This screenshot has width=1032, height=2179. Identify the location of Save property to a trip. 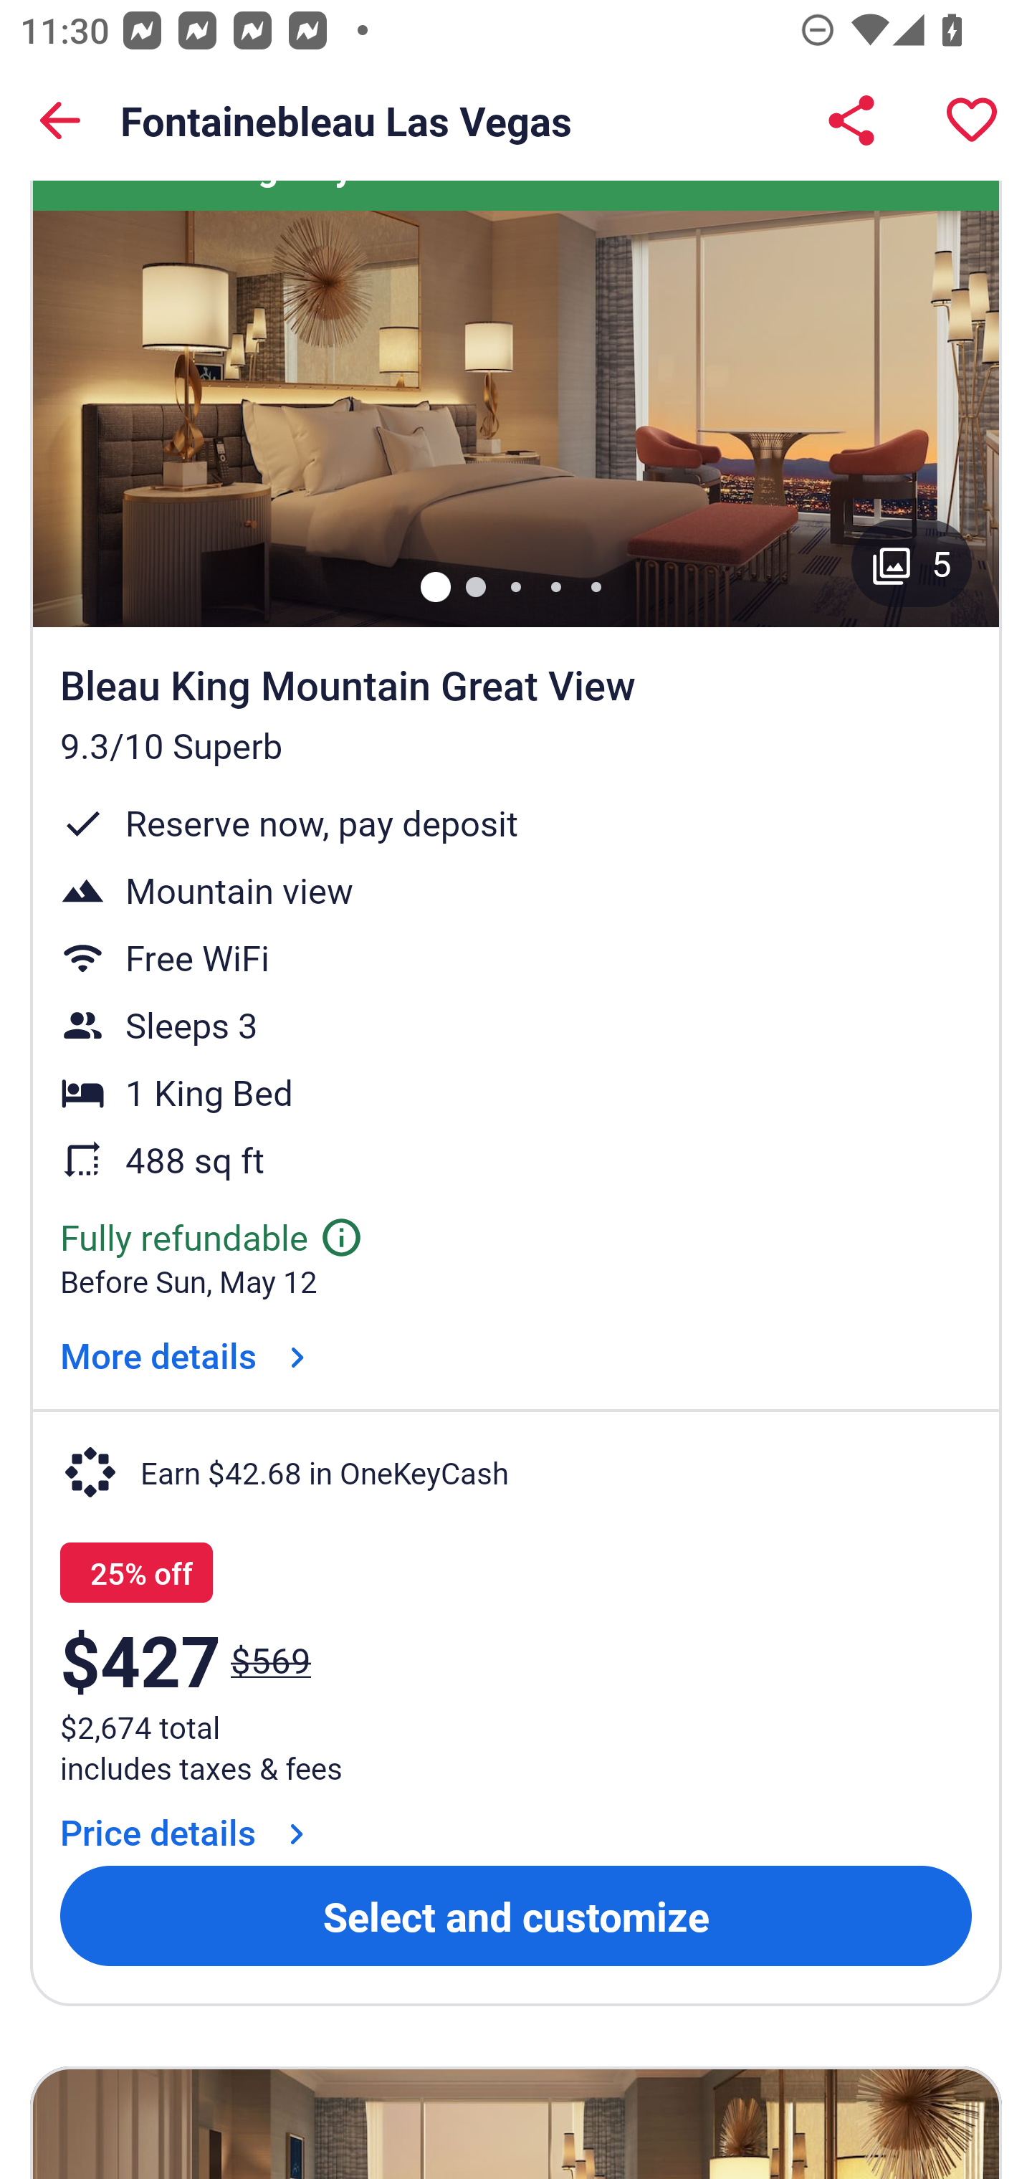
(972, 120).